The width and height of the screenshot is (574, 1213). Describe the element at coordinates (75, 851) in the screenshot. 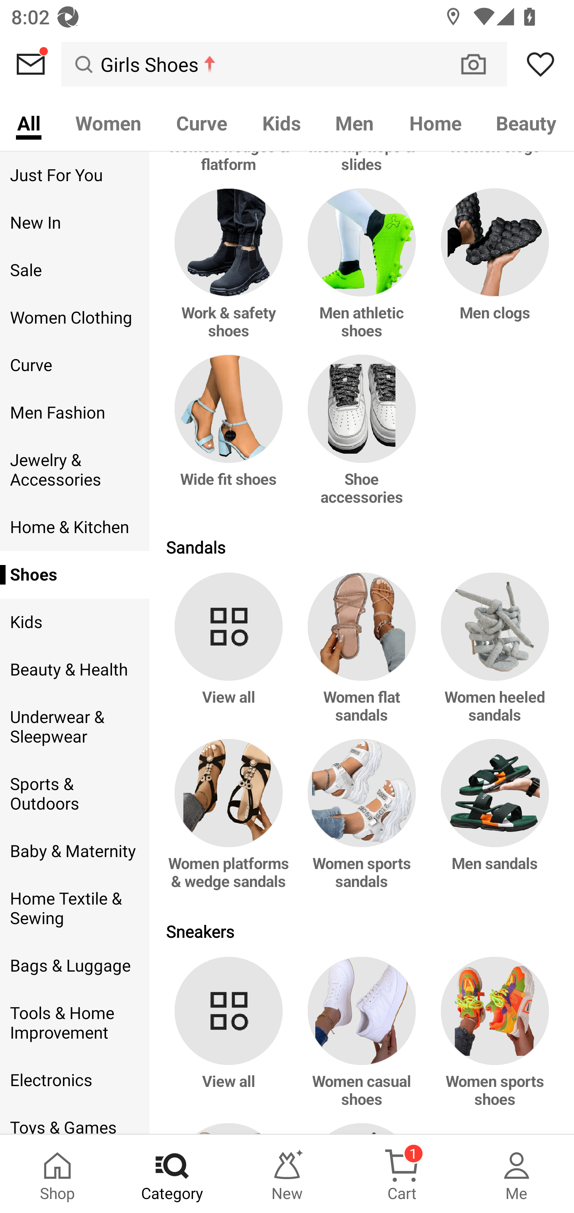

I see `Baby & Maternity` at that location.